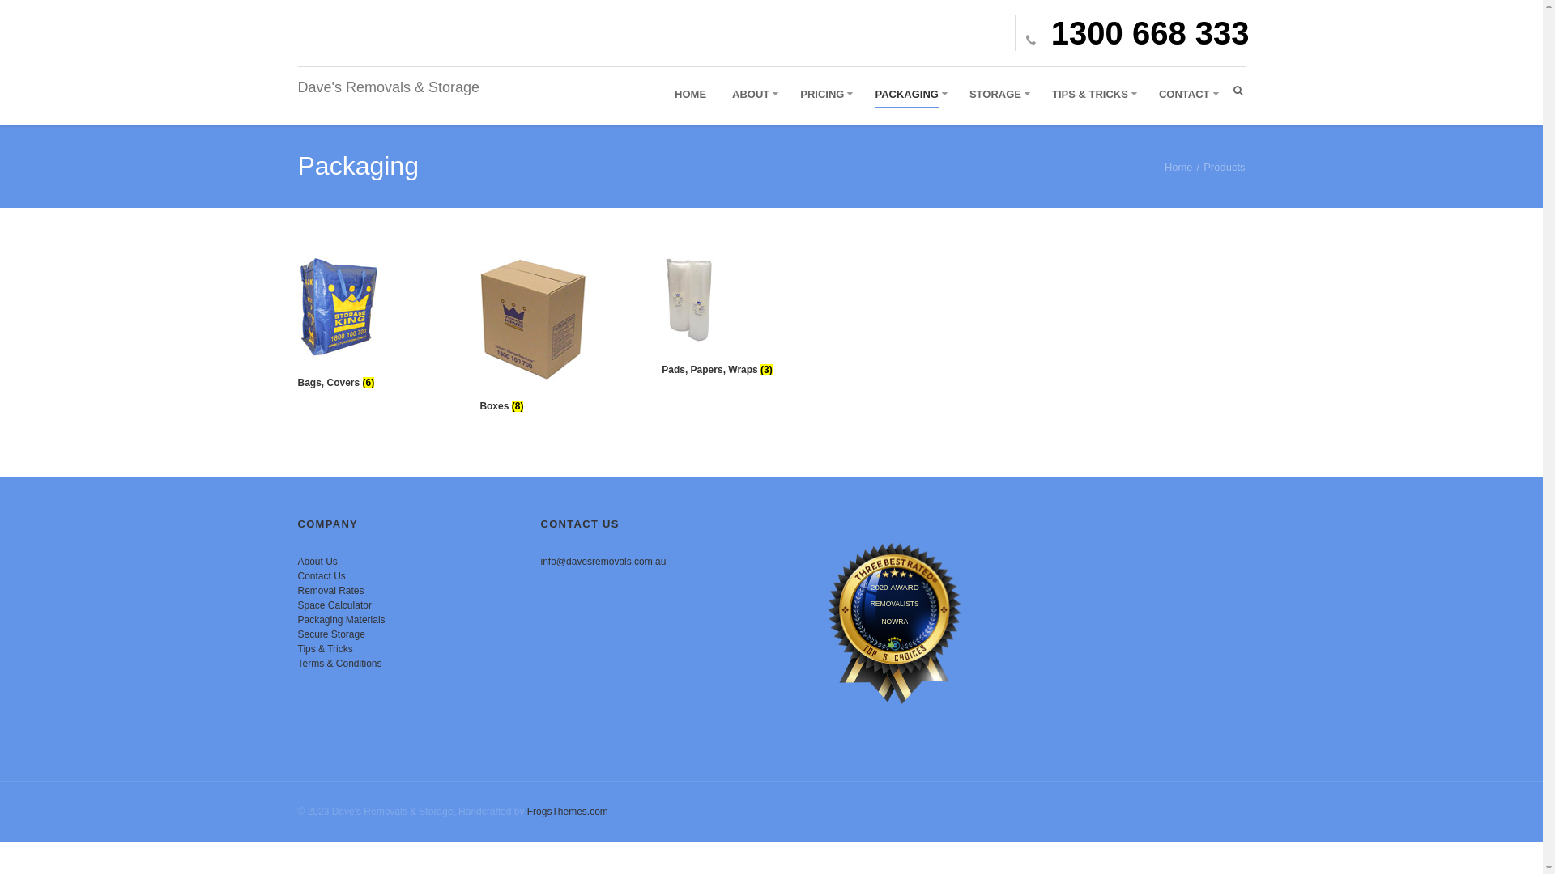  I want to click on HOME, so click(690, 95).